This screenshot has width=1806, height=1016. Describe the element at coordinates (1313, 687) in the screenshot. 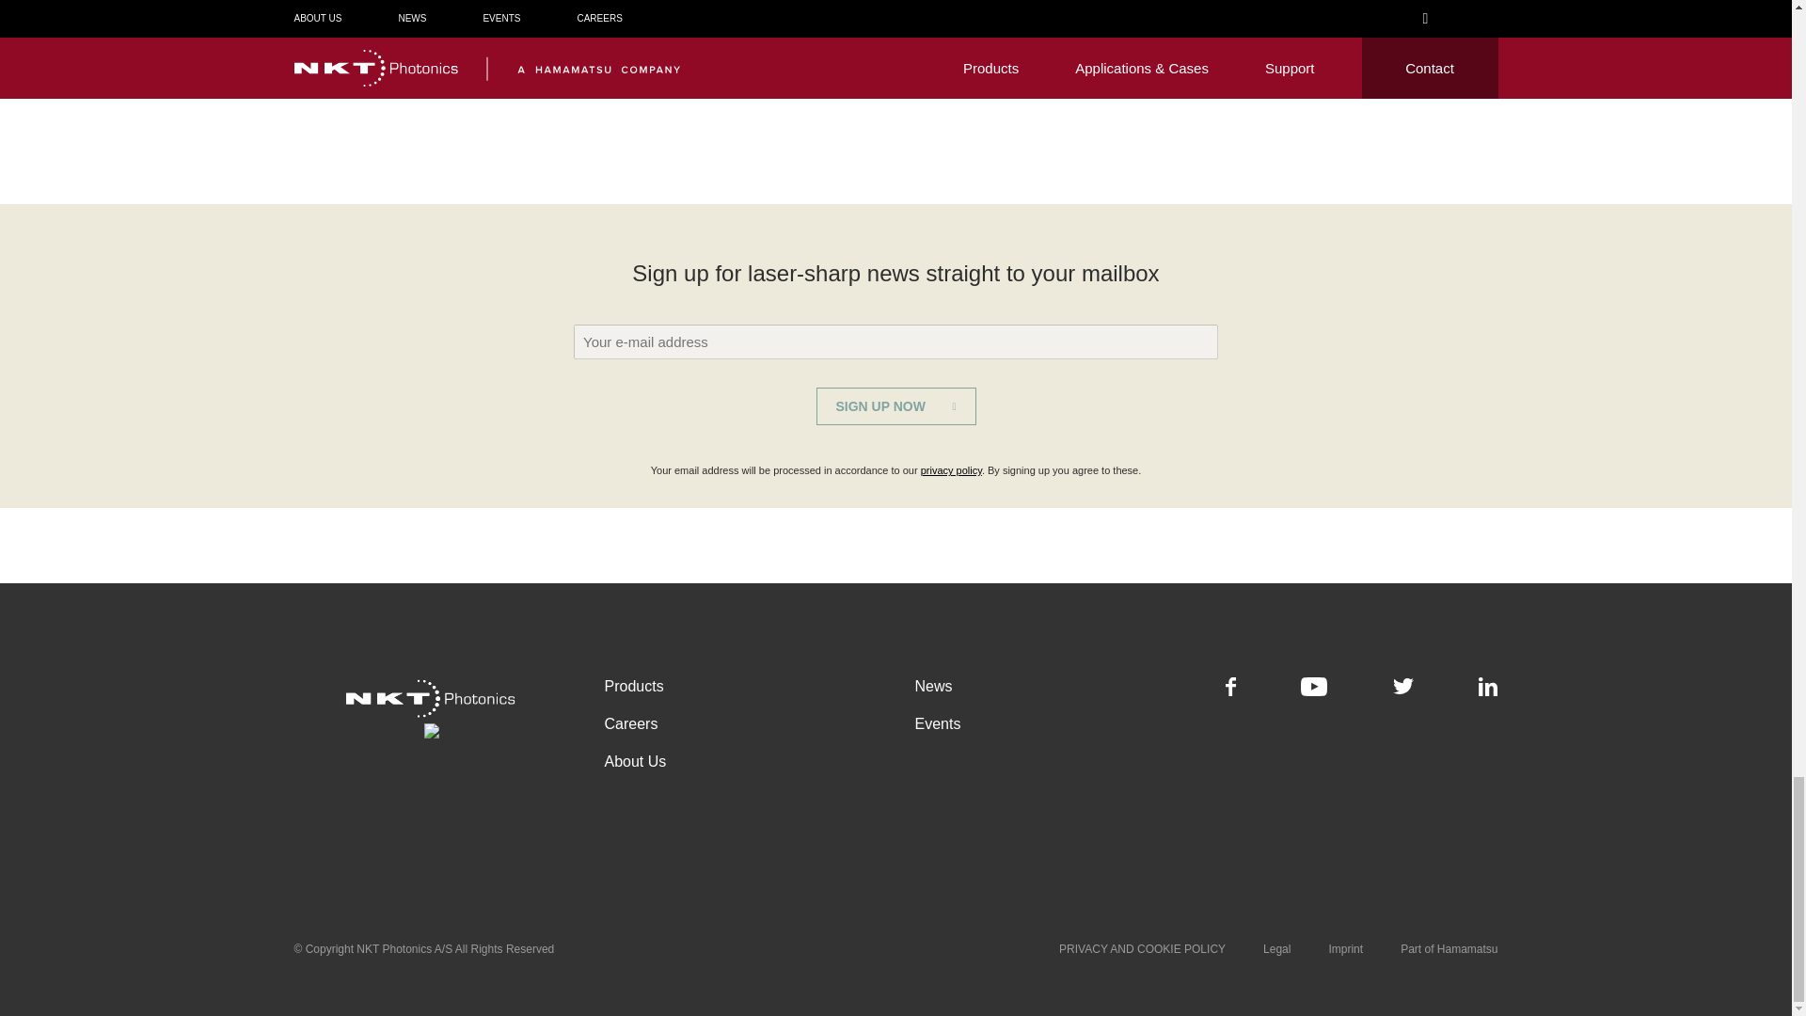

I see `Youtube Youtube icon` at that location.